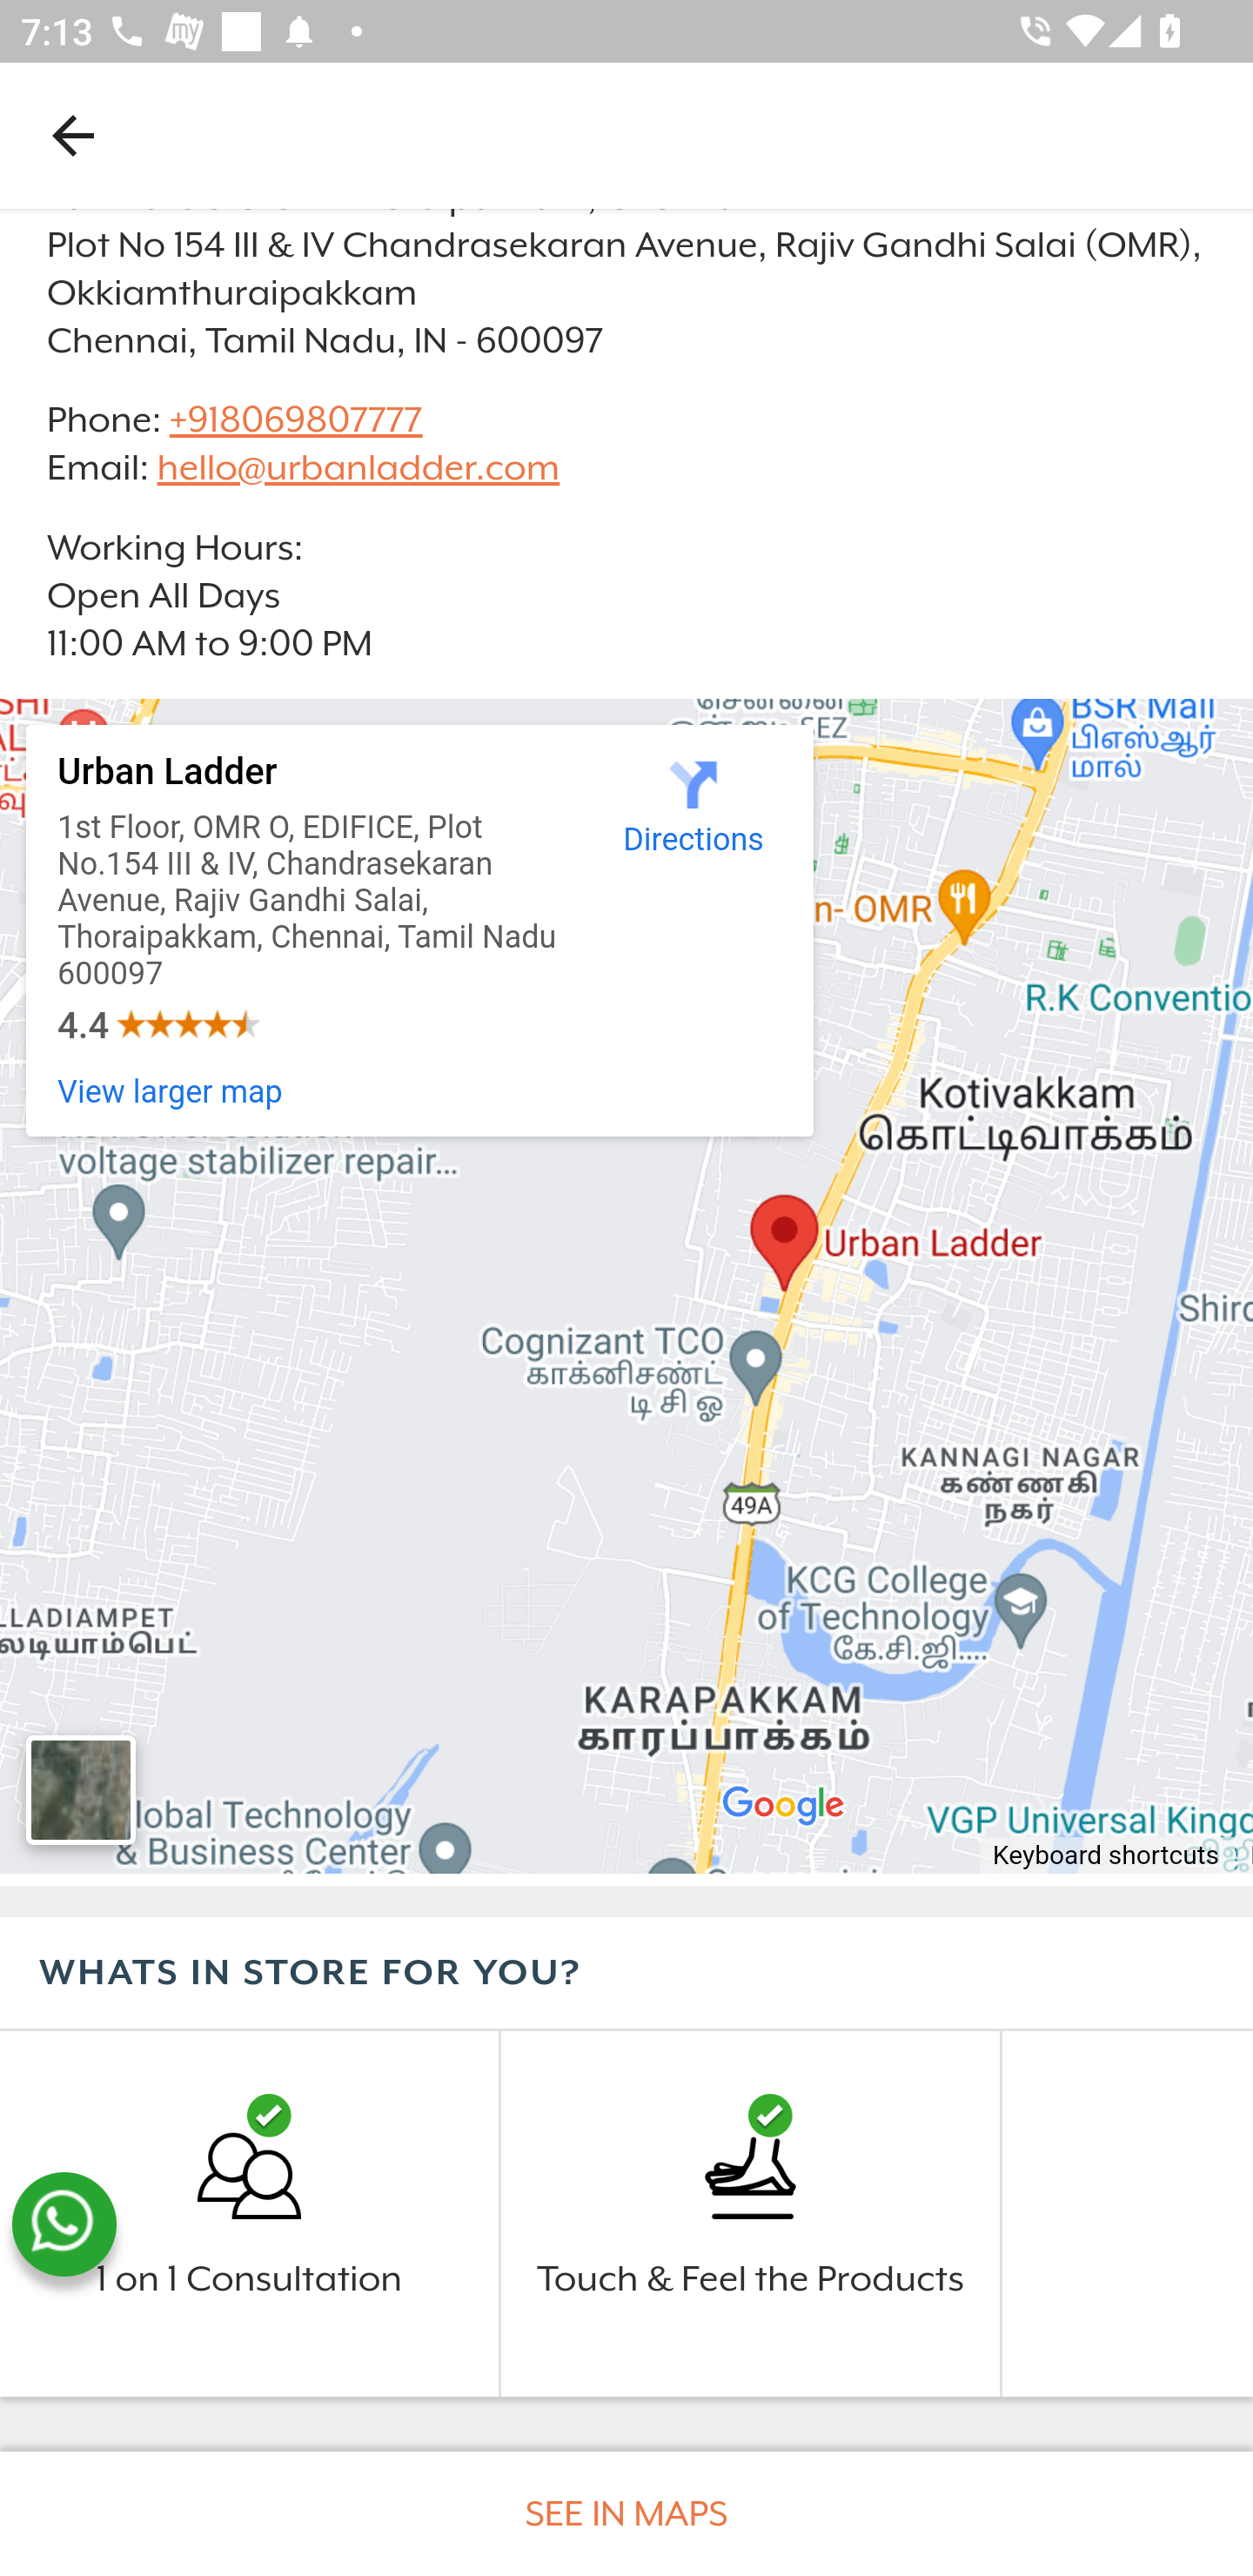  What do you see at coordinates (80, 1791) in the screenshot?
I see `Show satellite imagery` at bounding box center [80, 1791].